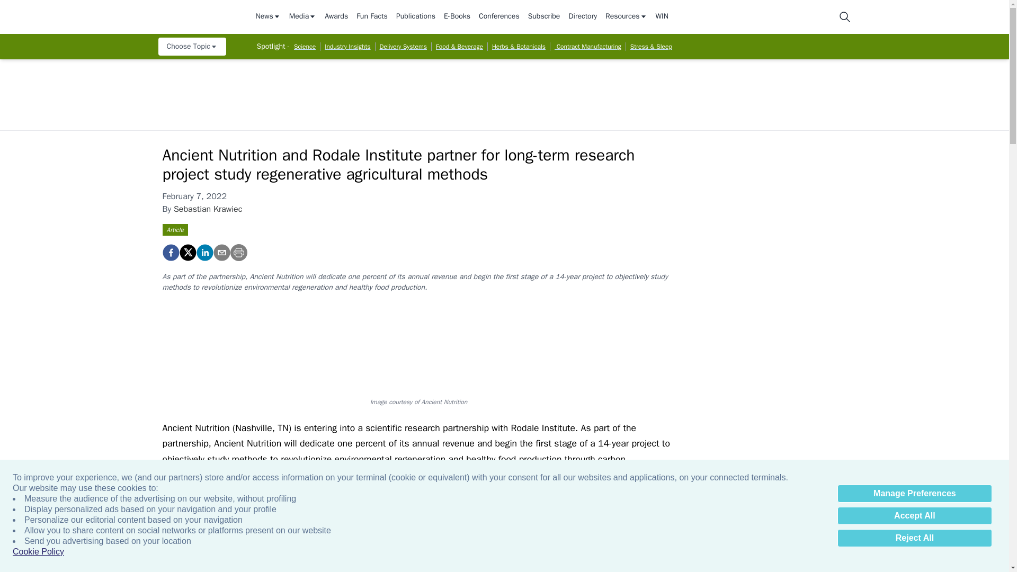  I want to click on Accept All, so click(914, 516).